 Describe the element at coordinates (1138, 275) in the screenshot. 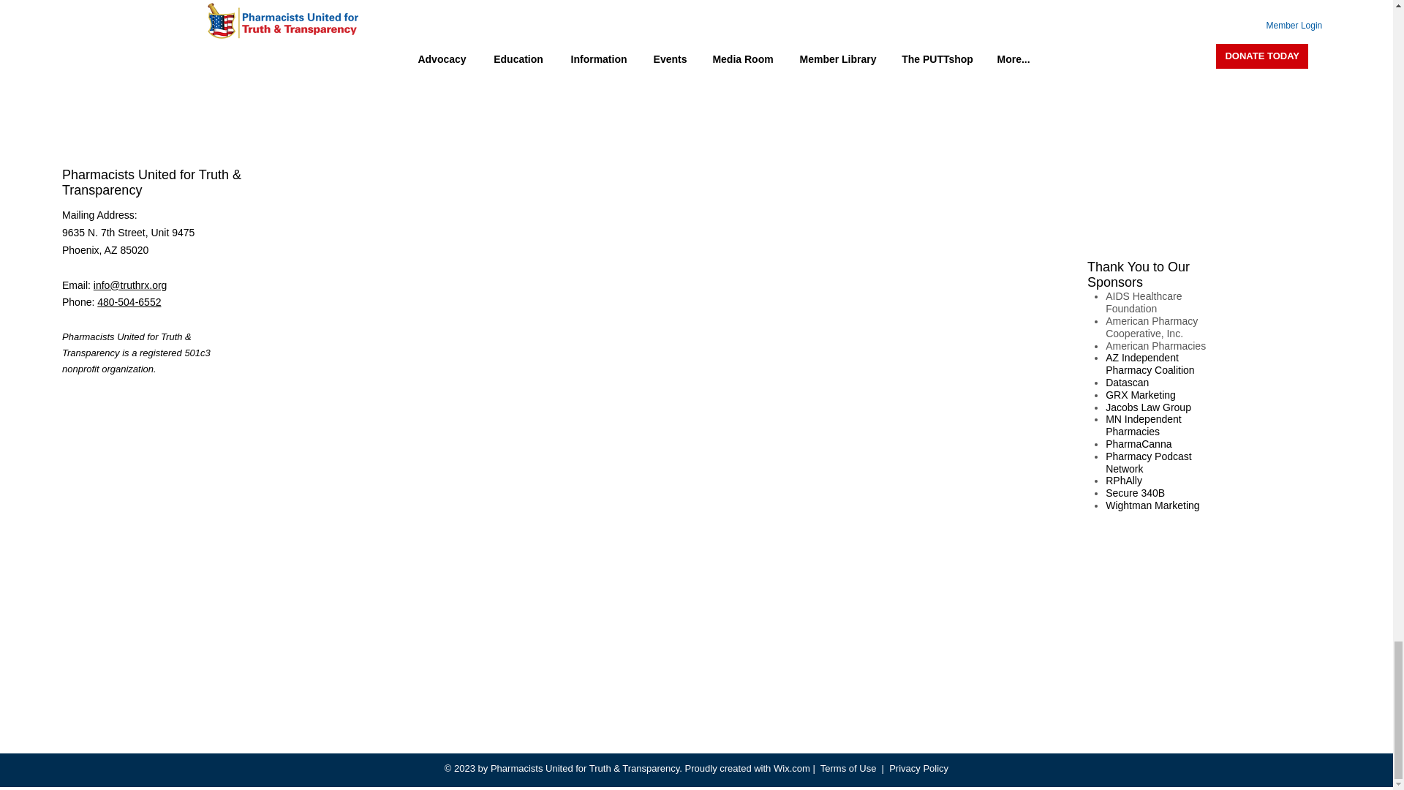

I see `Thank You to Our Sponsors` at that location.